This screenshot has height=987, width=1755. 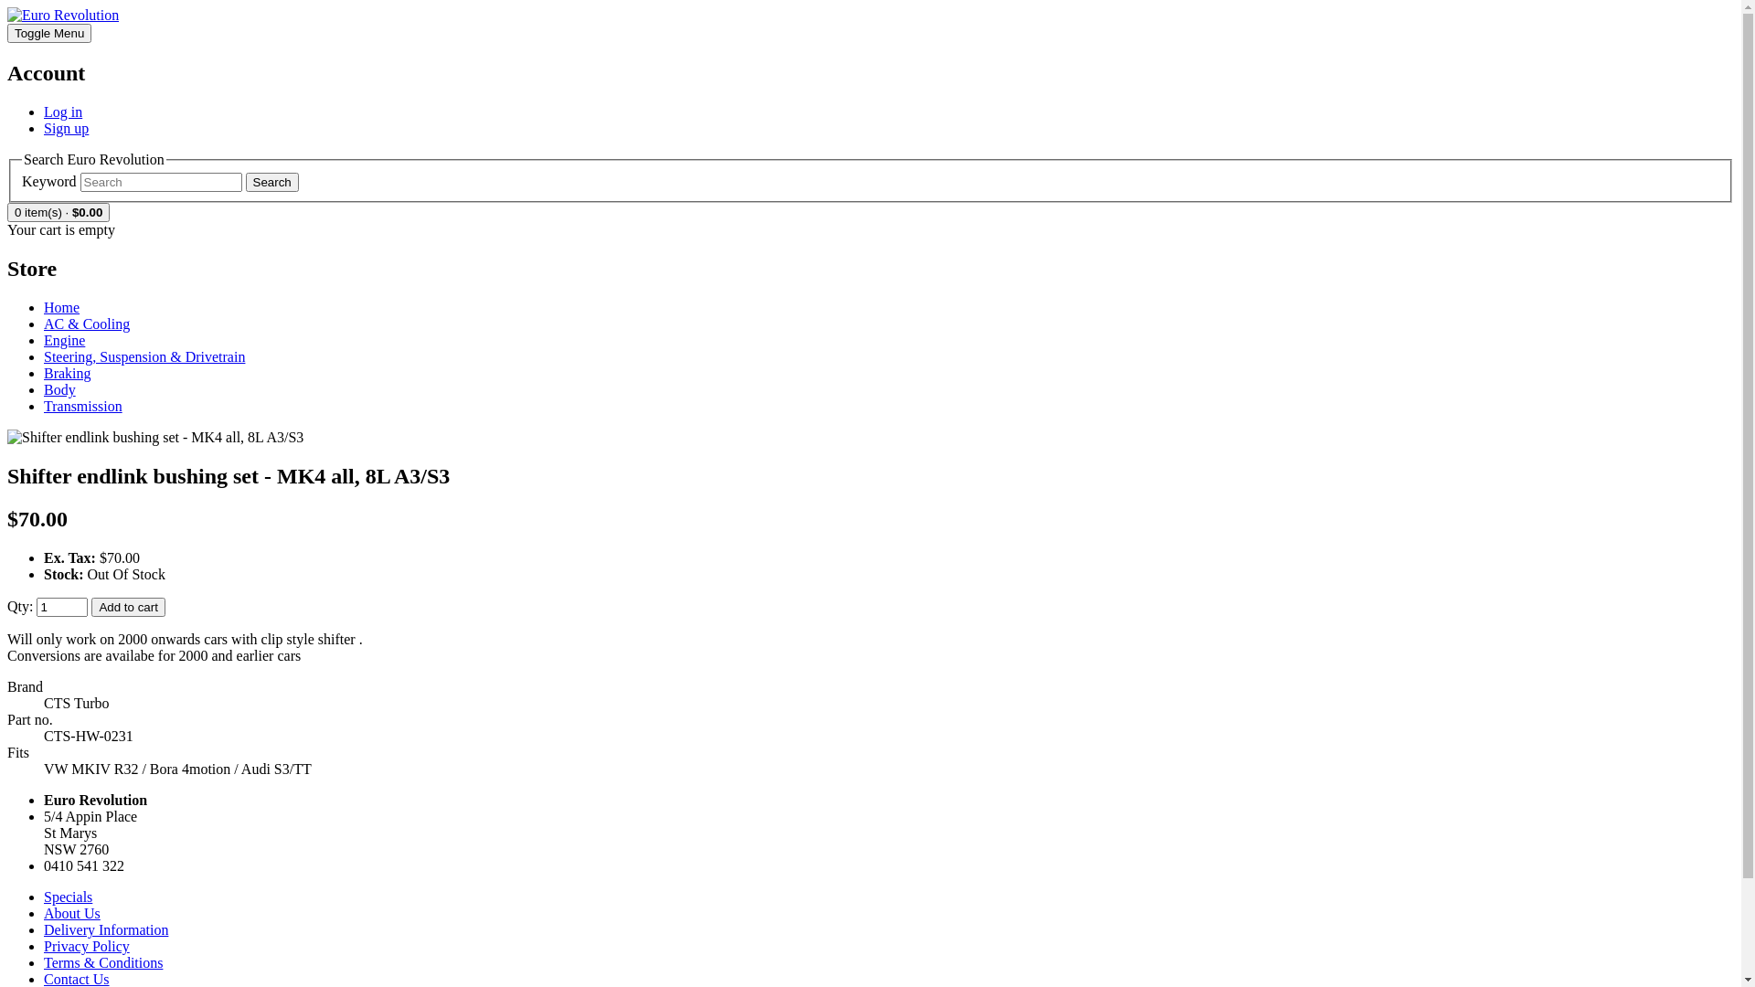 What do you see at coordinates (128, 607) in the screenshot?
I see `Add to cart` at bounding box center [128, 607].